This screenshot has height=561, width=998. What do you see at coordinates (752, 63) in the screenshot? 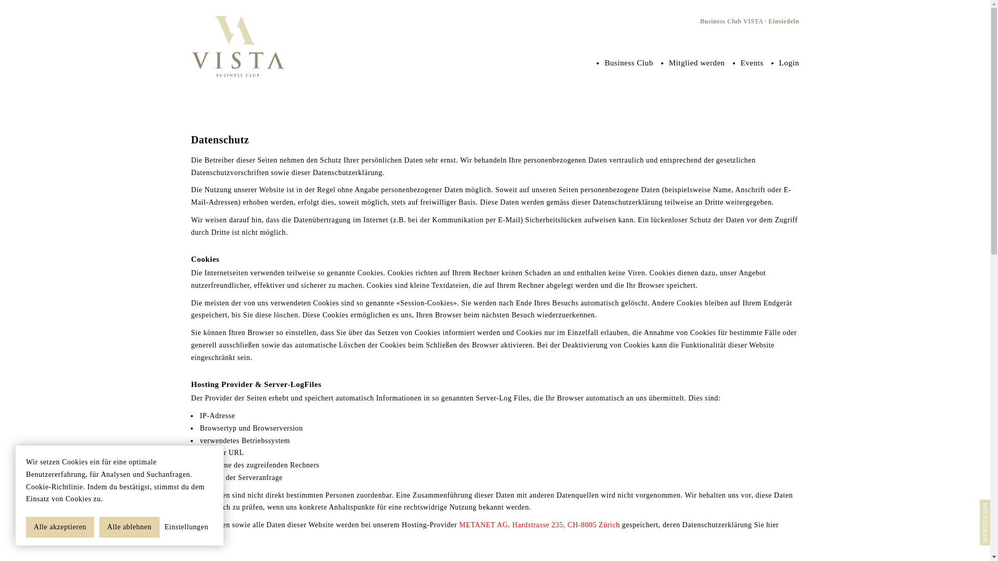
I see `Events` at bounding box center [752, 63].